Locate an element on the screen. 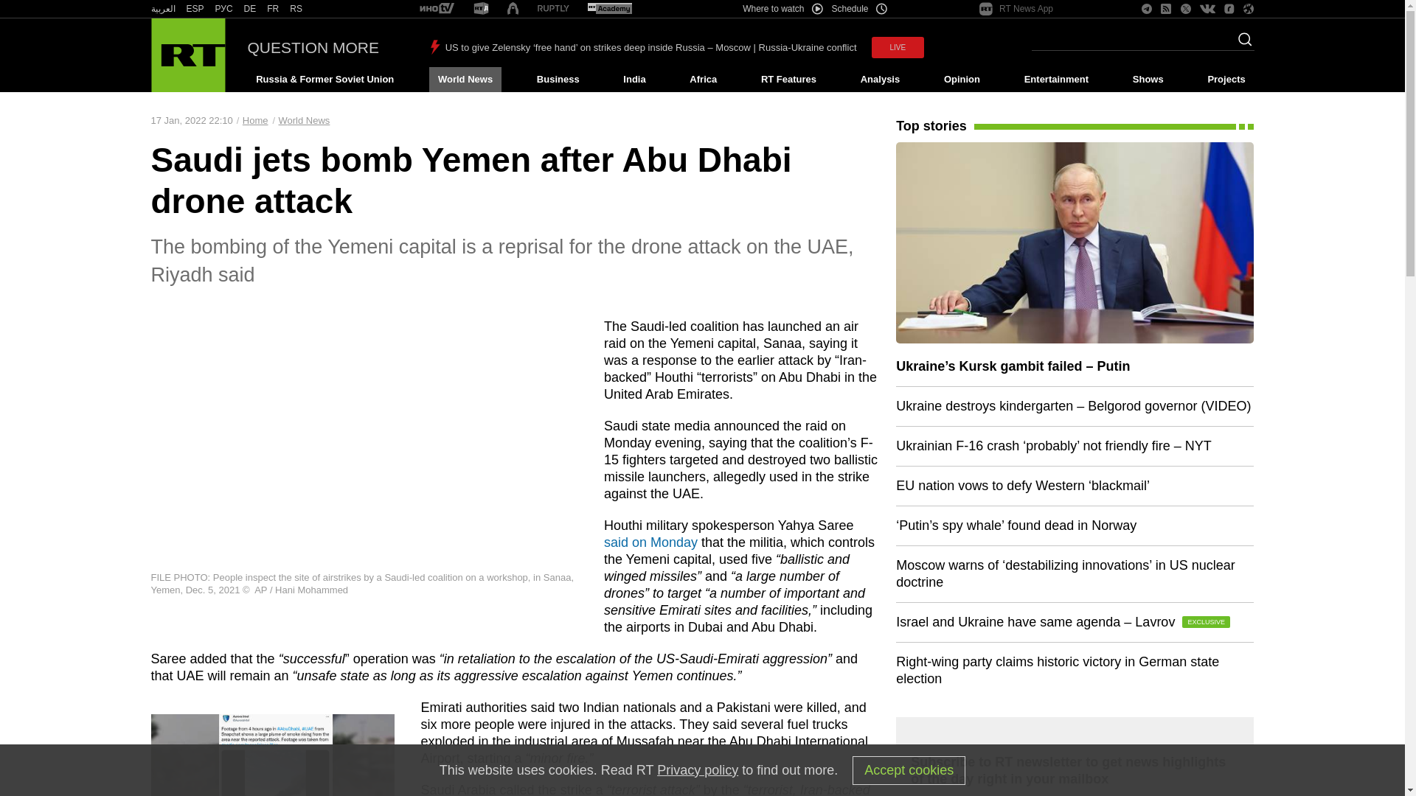  RT News App is located at coordinates (1016, 9).